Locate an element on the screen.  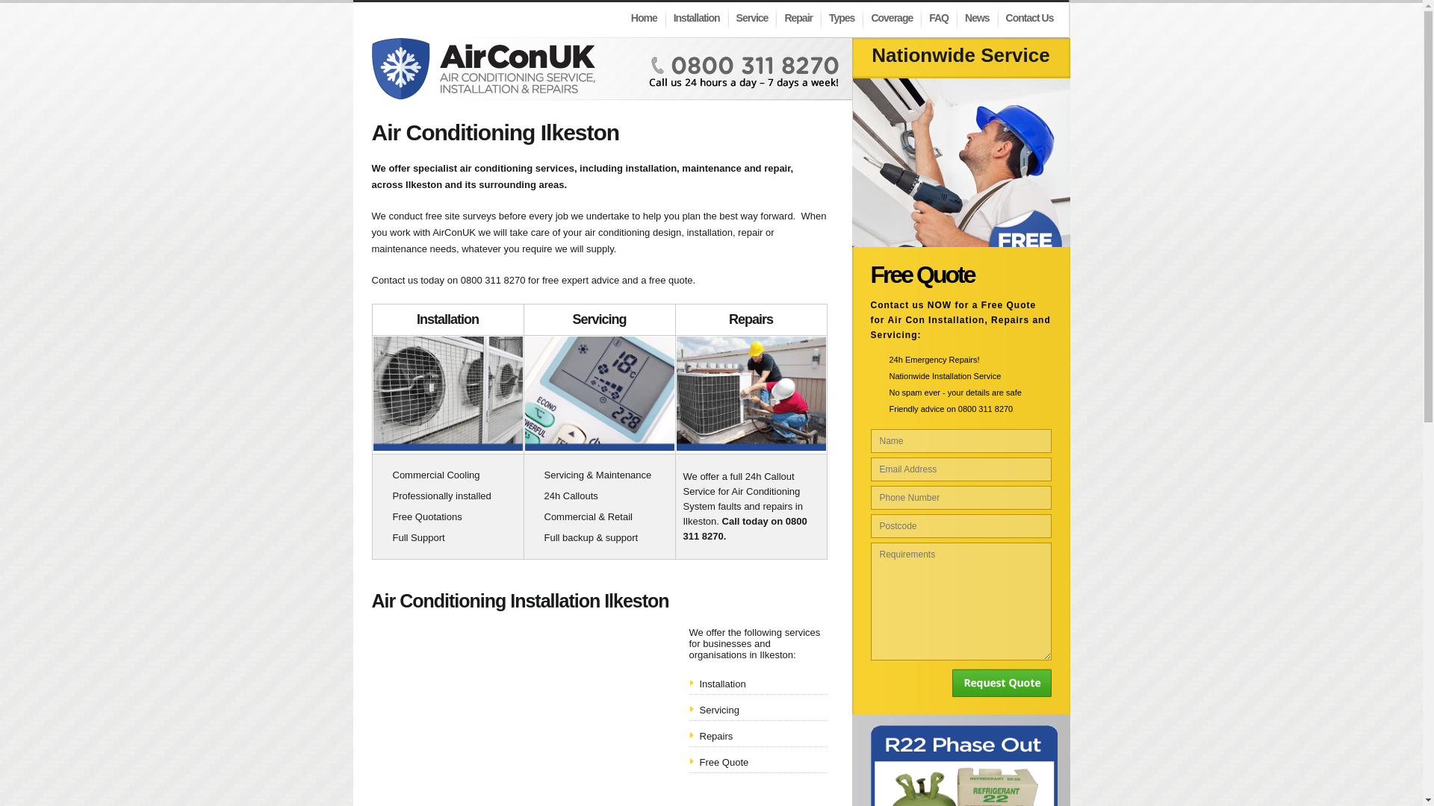
Contact Us is located at coordinates (1030, 17).